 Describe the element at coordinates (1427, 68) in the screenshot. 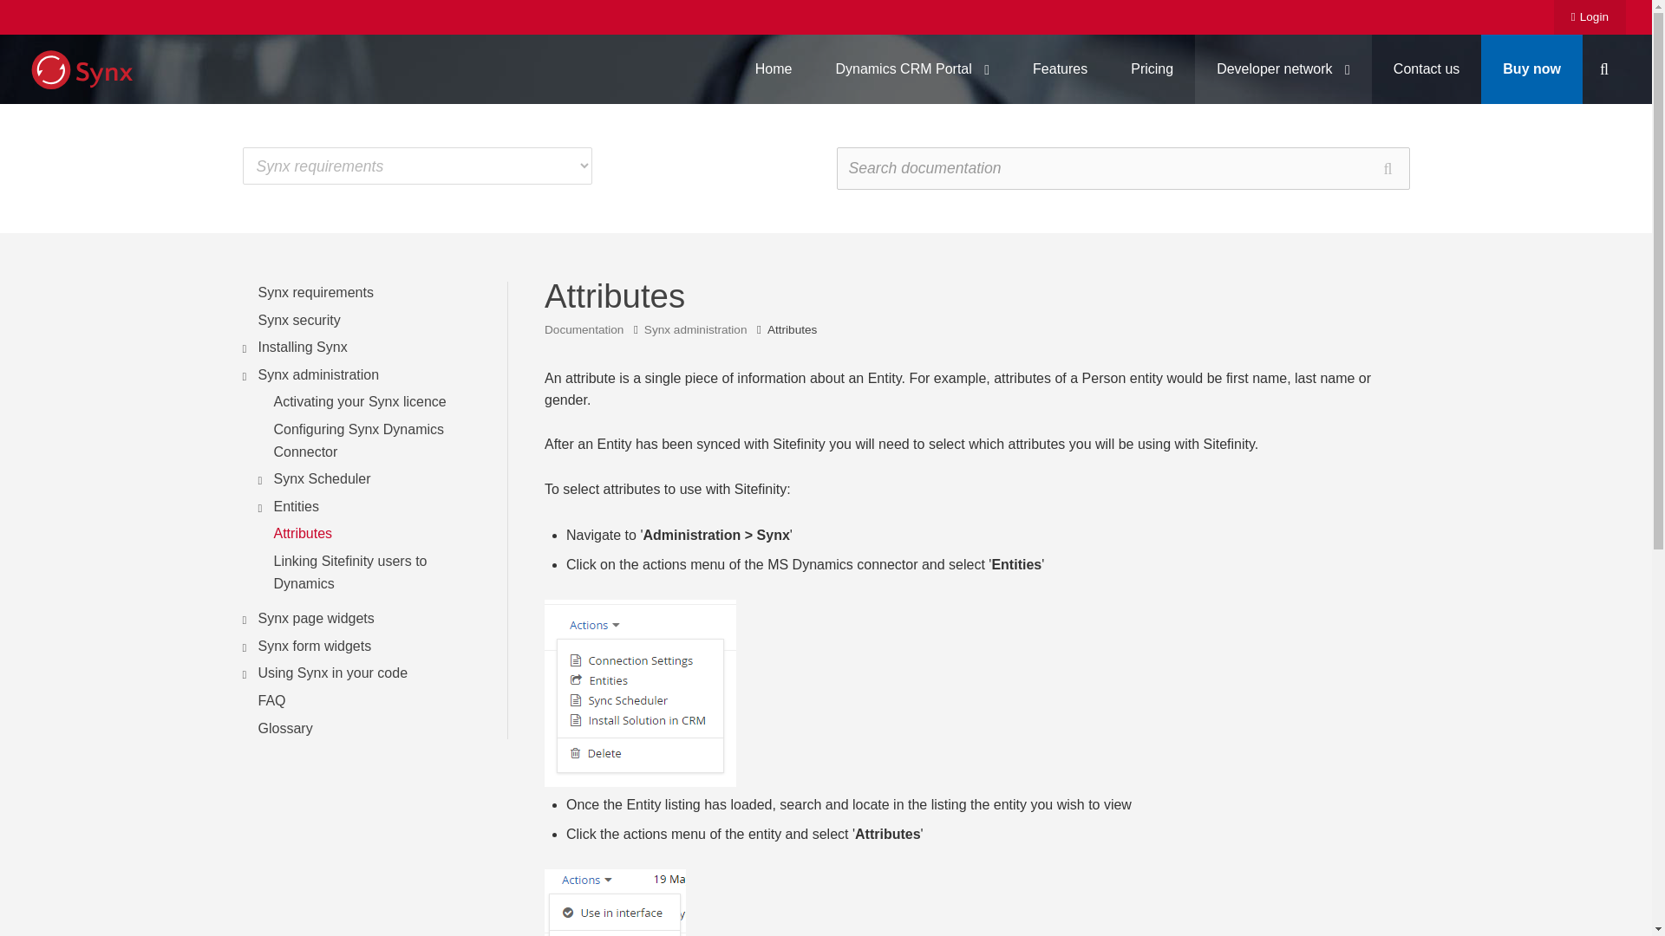

I see `Contact us` at that location.